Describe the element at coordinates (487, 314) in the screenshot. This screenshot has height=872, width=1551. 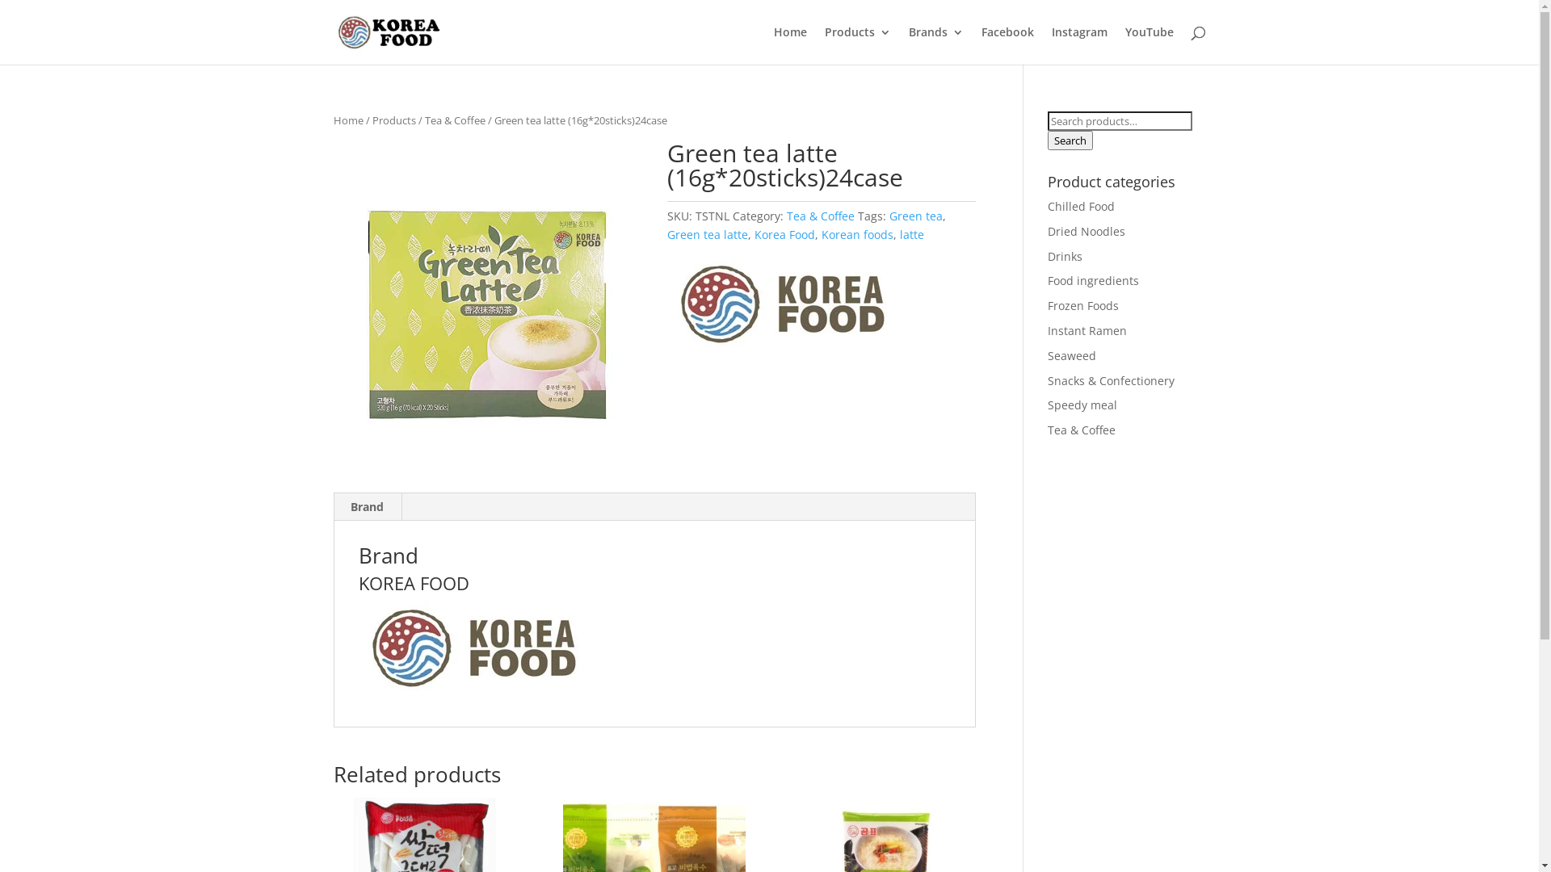
I see `green tea latte` at that location.